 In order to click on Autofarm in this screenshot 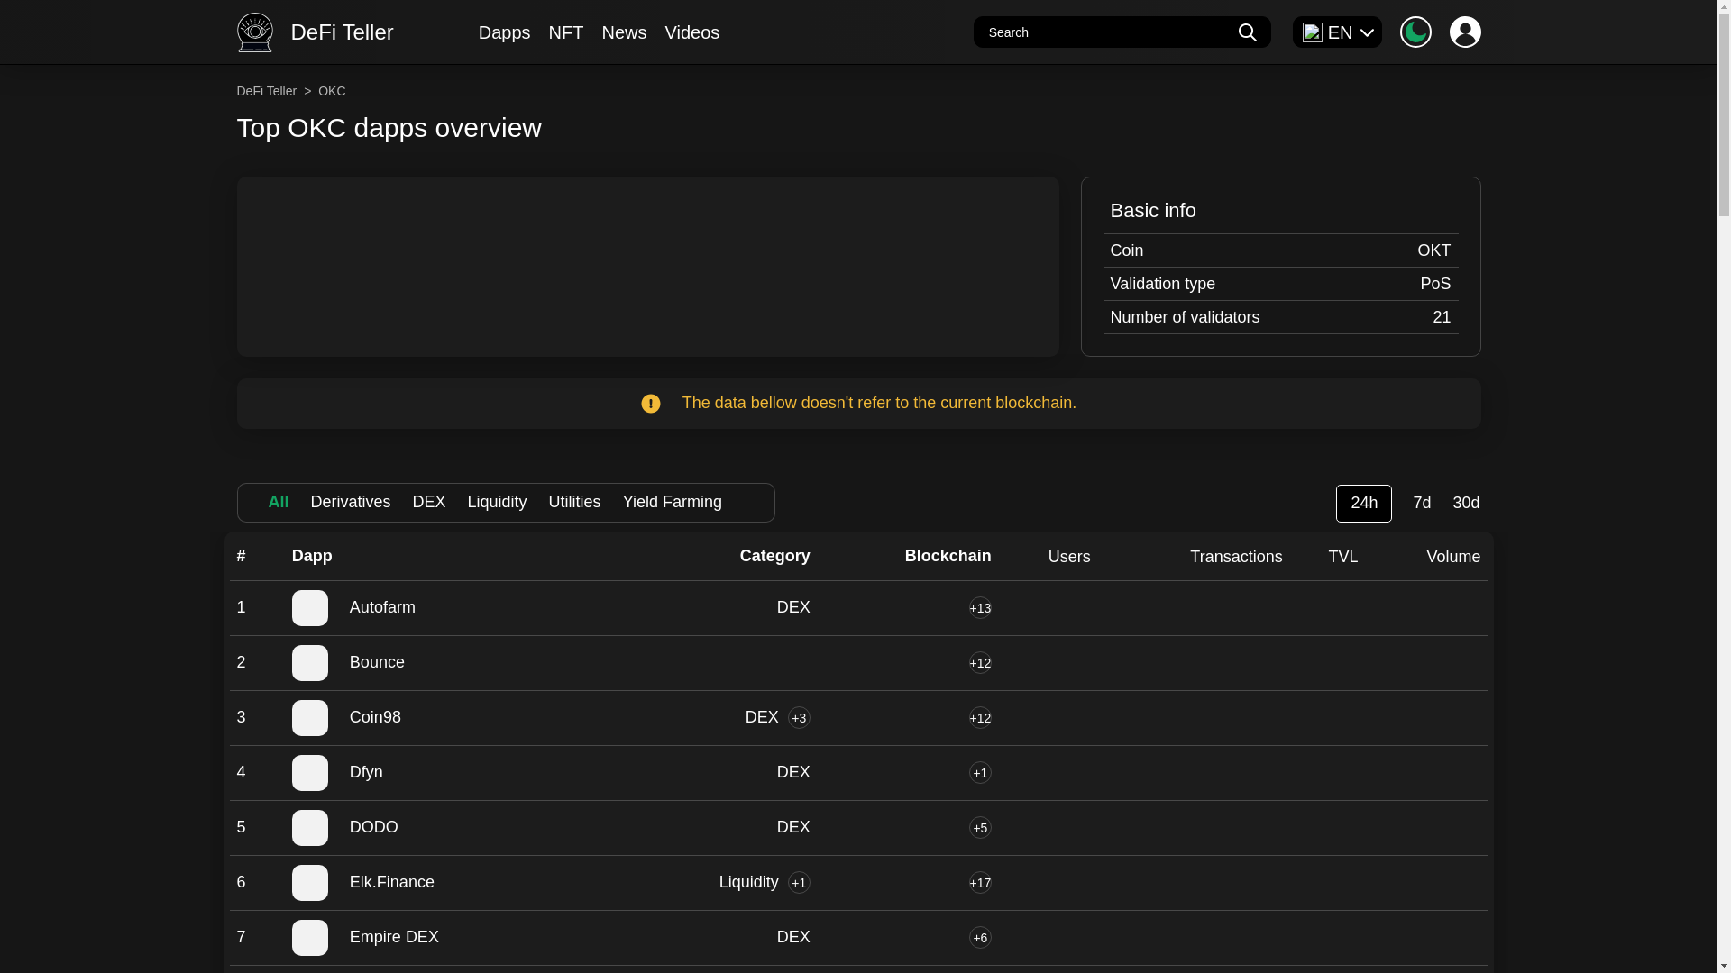, I will do `click(456, 607)`.